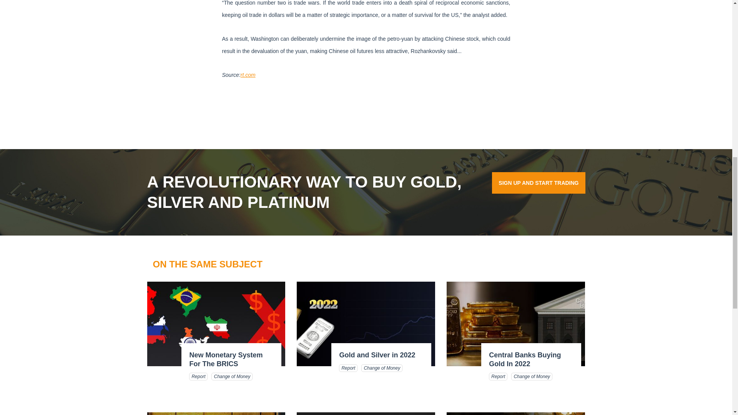  Describe the element at coordinates (248, 75) in the screenshot. I see `rt.com` at that location.